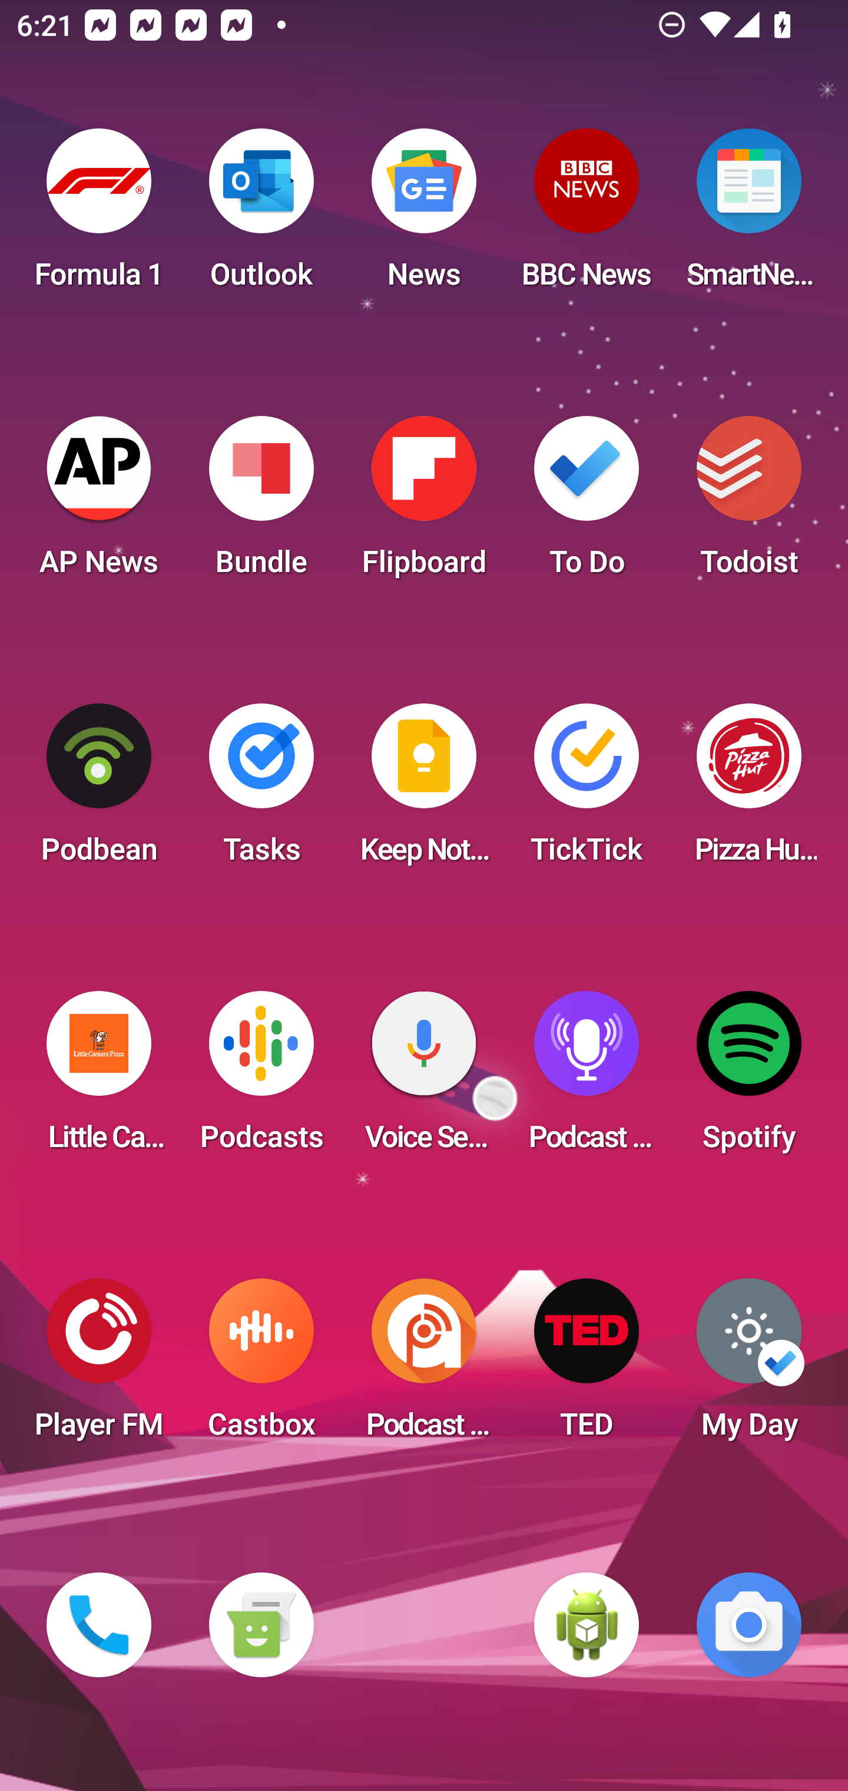  I want to click on Player FM, so click(99, 1366).